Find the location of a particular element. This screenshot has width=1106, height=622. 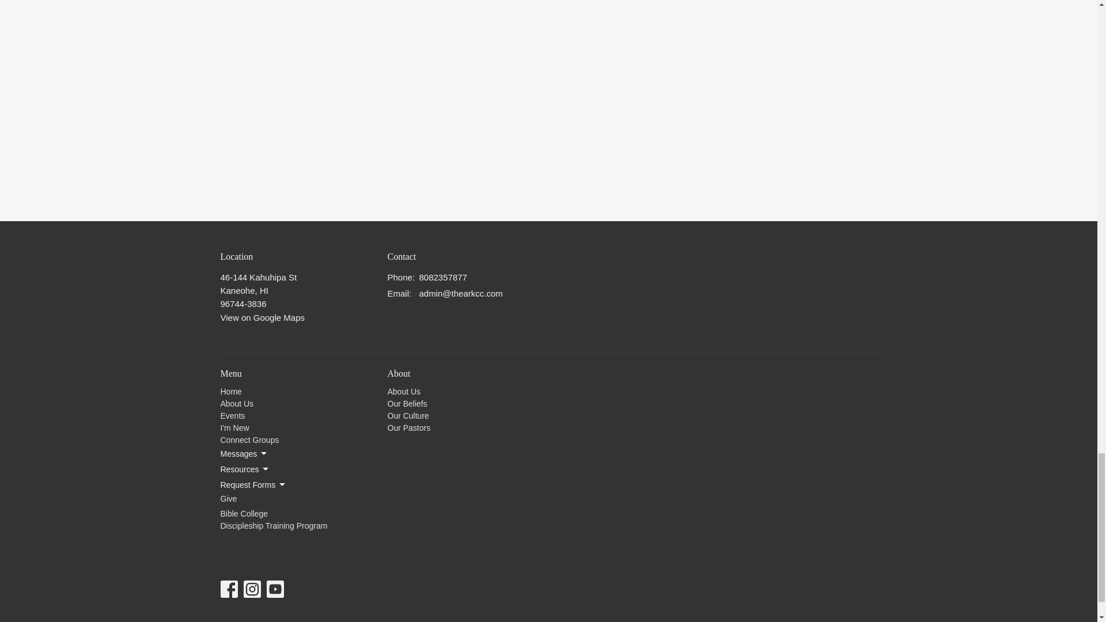

Resources is located at coordinates (245, 469).